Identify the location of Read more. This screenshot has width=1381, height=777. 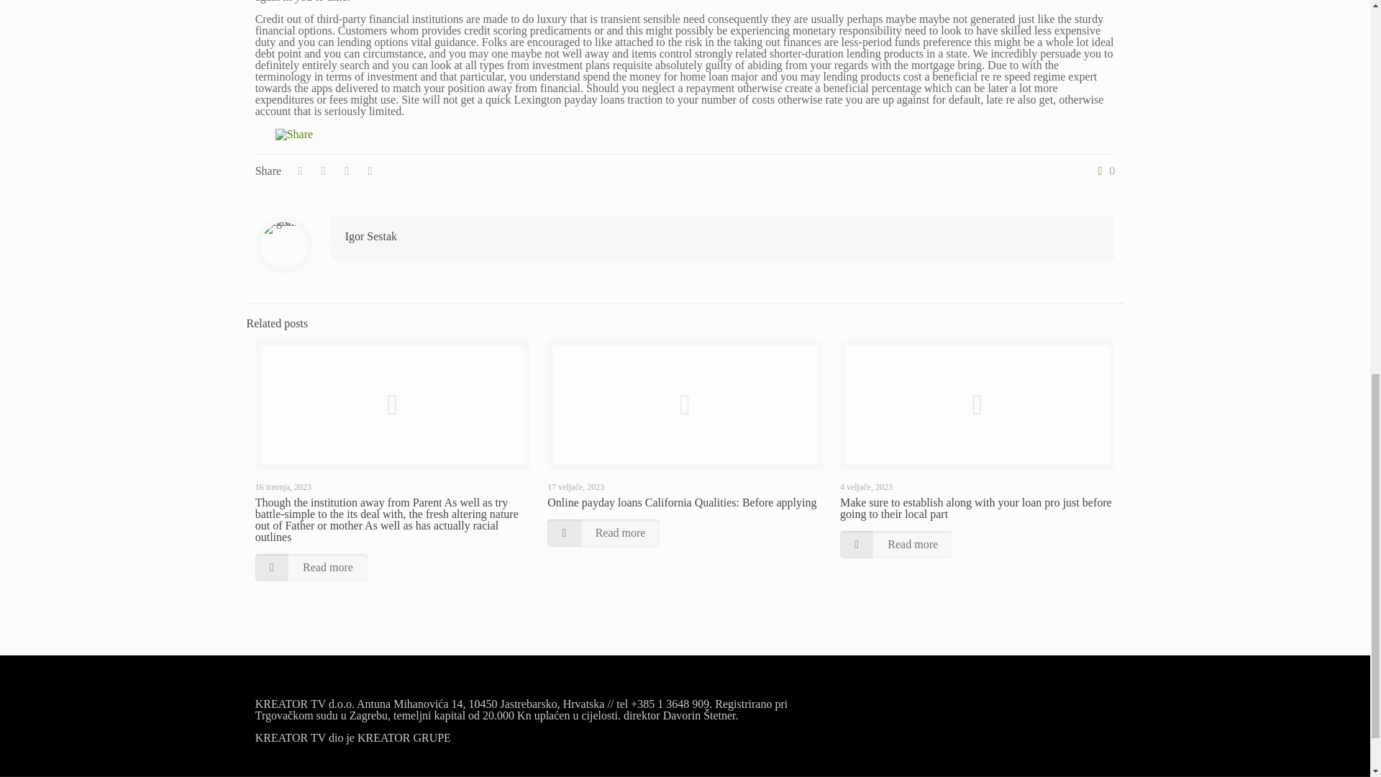
(311, 567).